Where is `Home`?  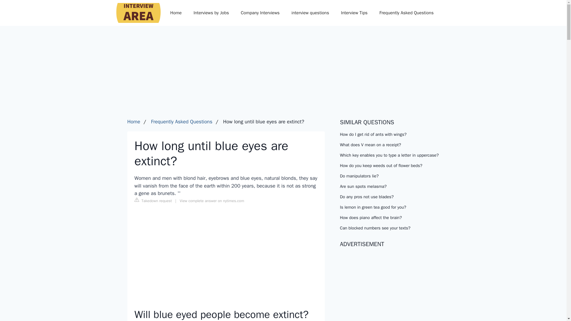 Home is located at coordinates (175, 12).